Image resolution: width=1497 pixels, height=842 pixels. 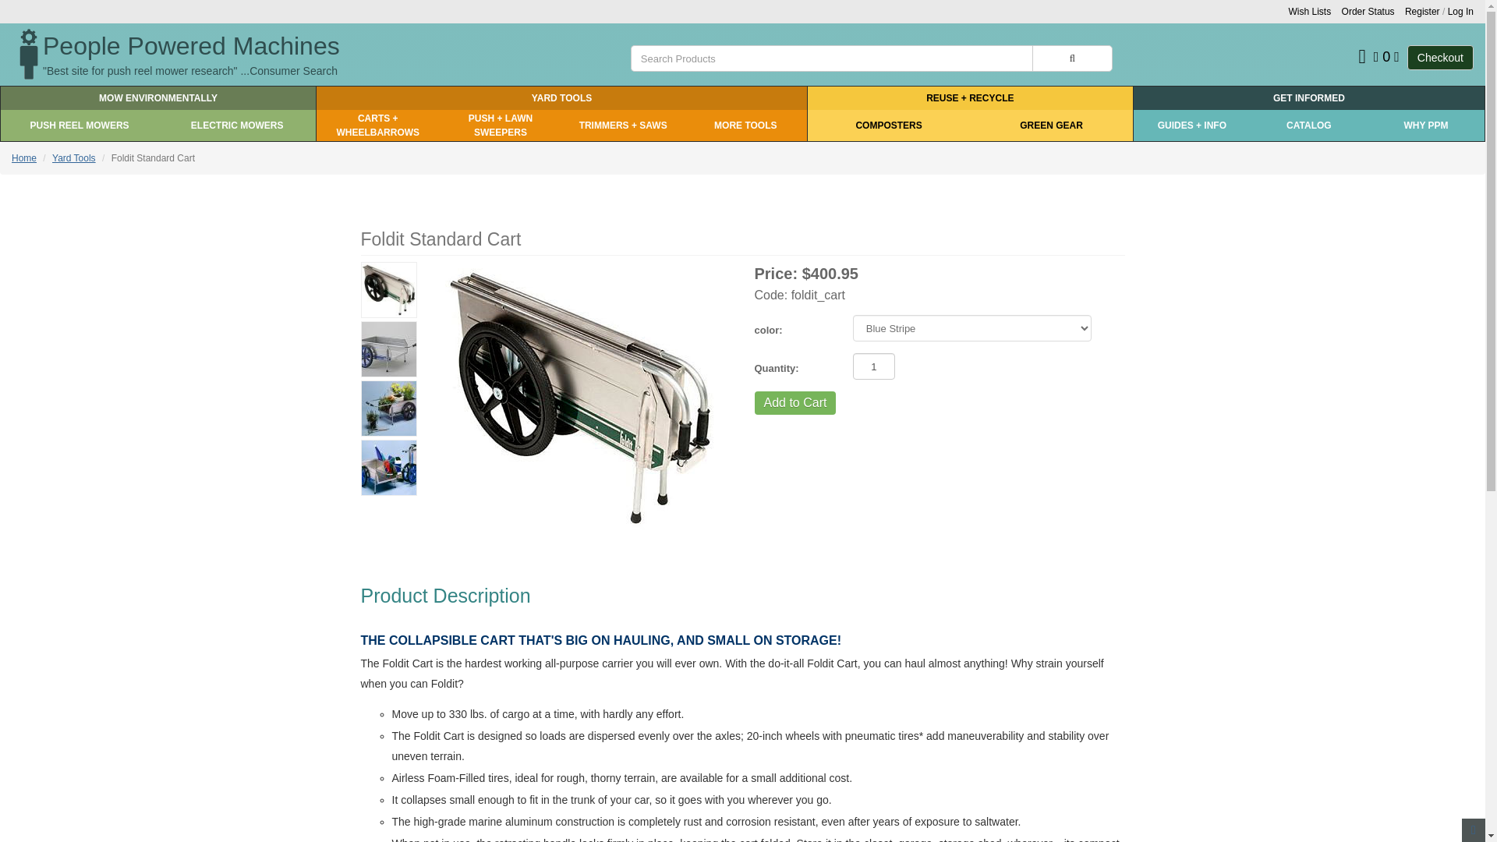 What do you see at coordinates (580, 398) in the screenshot?
I see `Foldit Standard Cart` at bounding box center [580, 398].